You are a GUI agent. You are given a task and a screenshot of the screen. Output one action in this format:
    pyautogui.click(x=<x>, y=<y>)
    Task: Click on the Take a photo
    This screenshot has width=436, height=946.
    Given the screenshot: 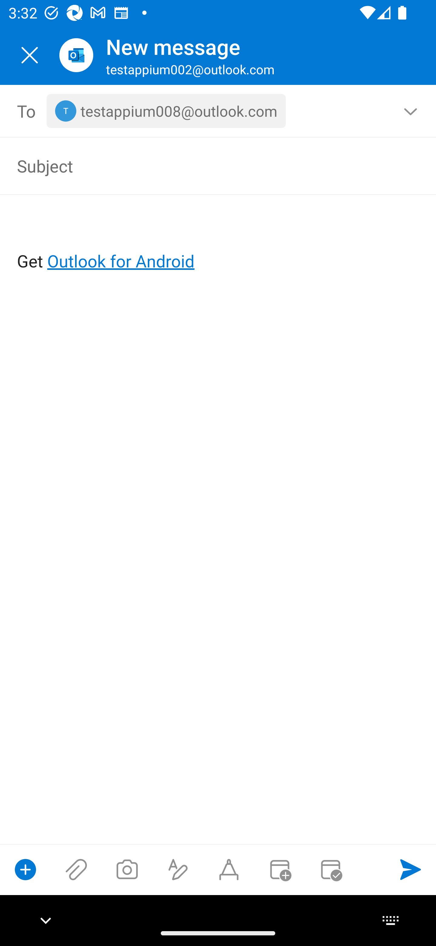 What is the action you would take?
    pyautogui.click(x=127, y=869)
    